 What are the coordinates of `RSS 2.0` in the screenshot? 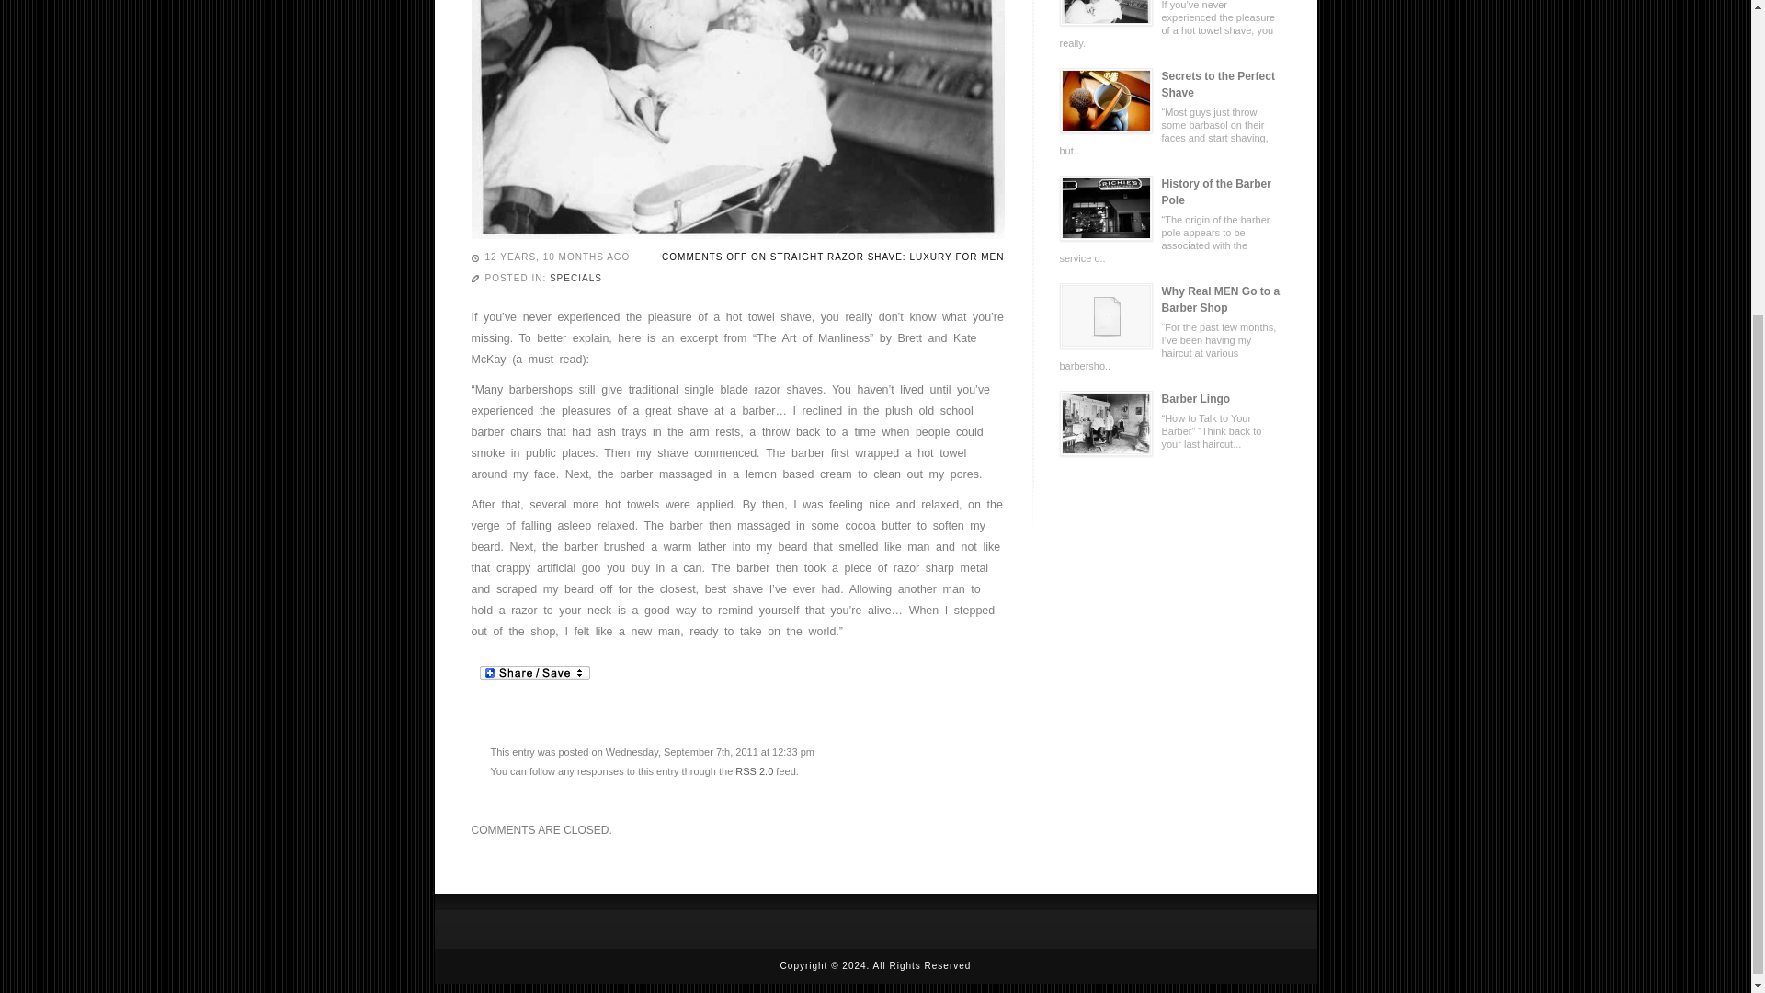 It's located at (754, 770).